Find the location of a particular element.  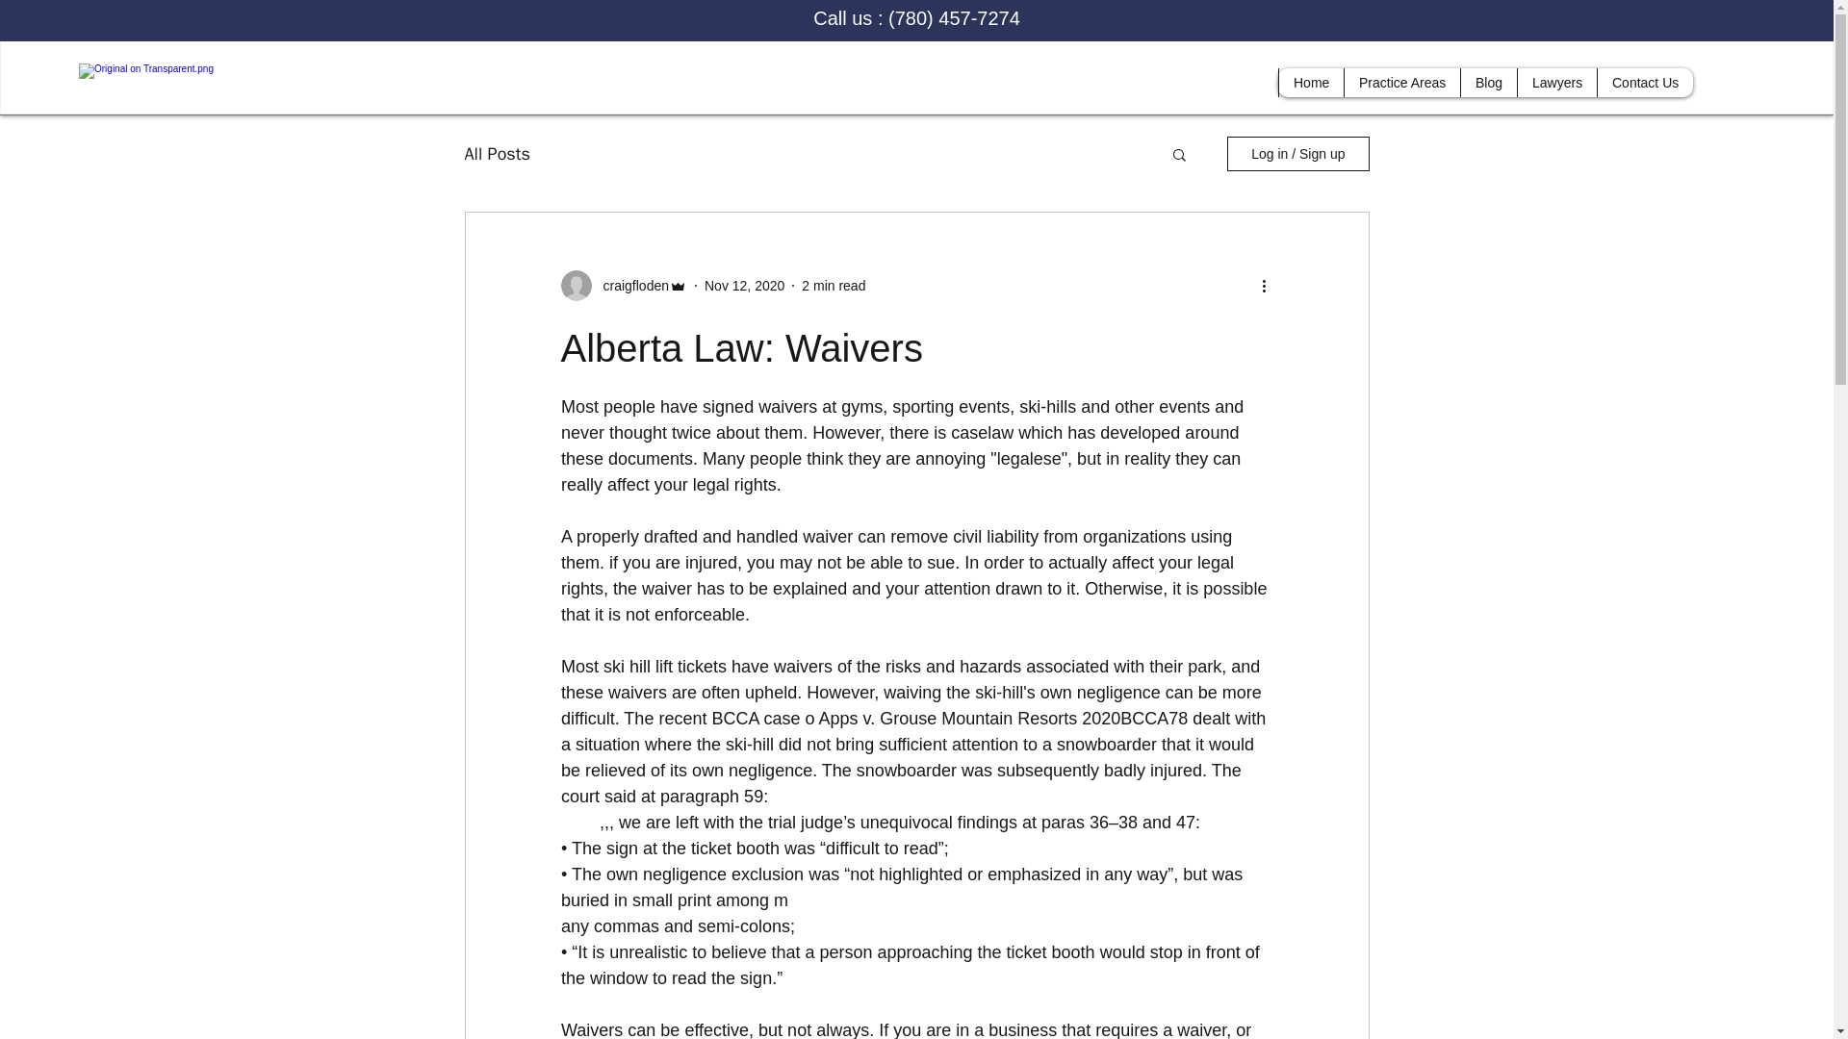

All Posts is located at coordinates (496, 153).